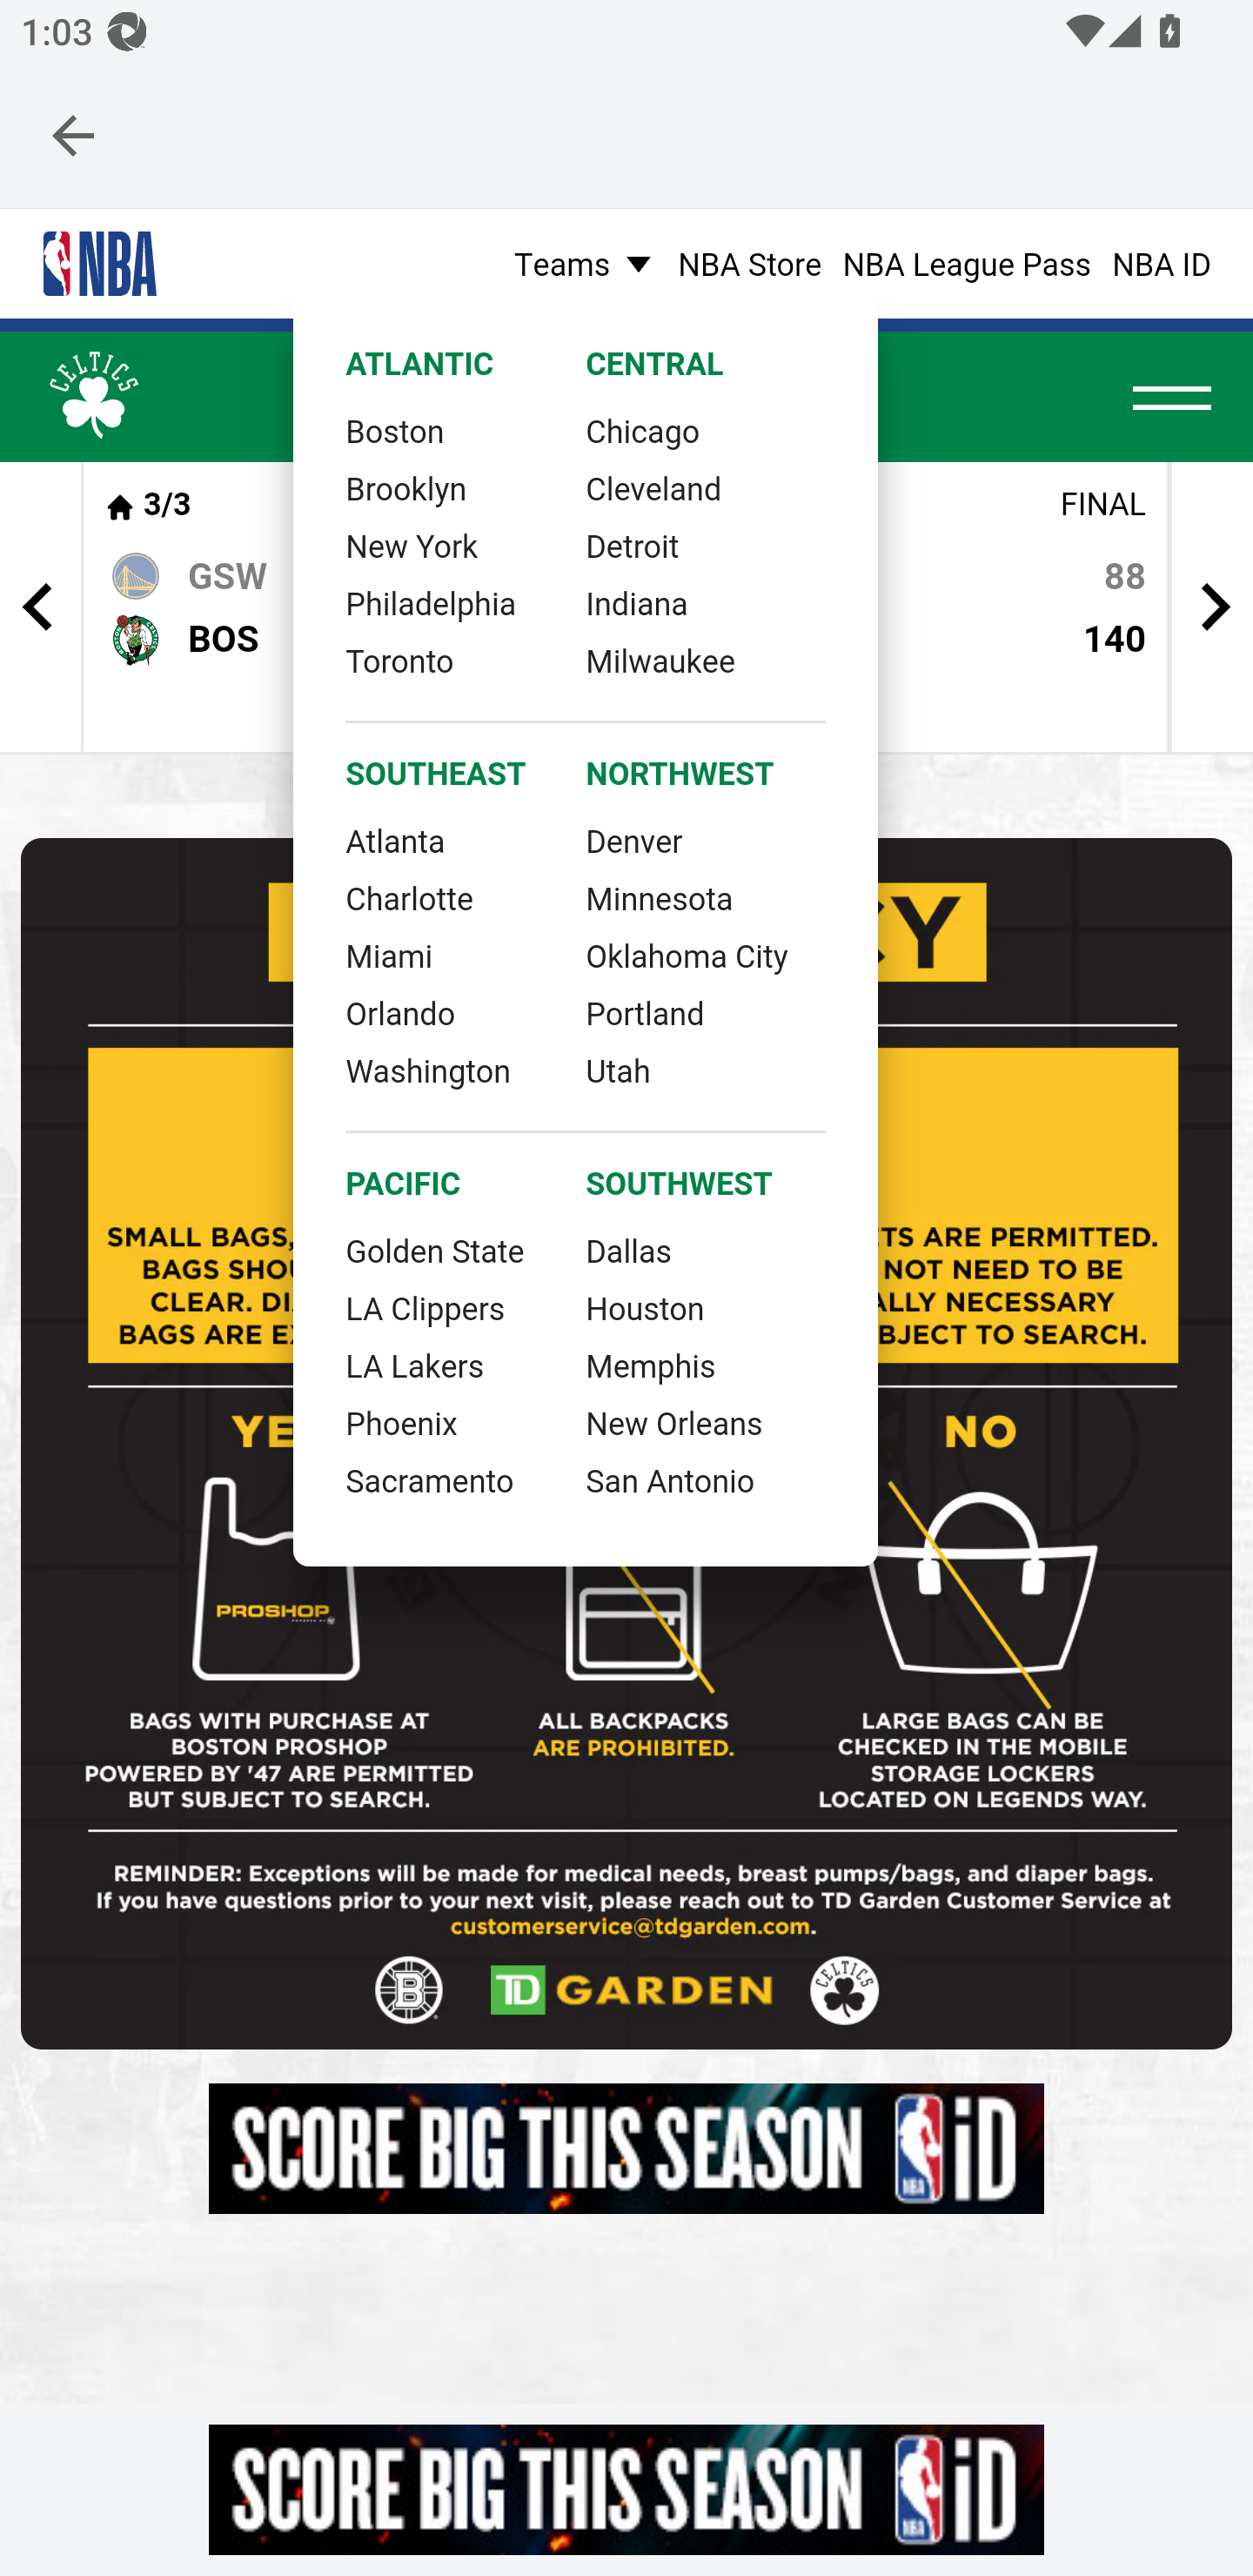 This screenshot has height=2576, width=1253. Describe the element at coordinates (660, 660) in the screenshot. I see `Milwaukee` at that location.